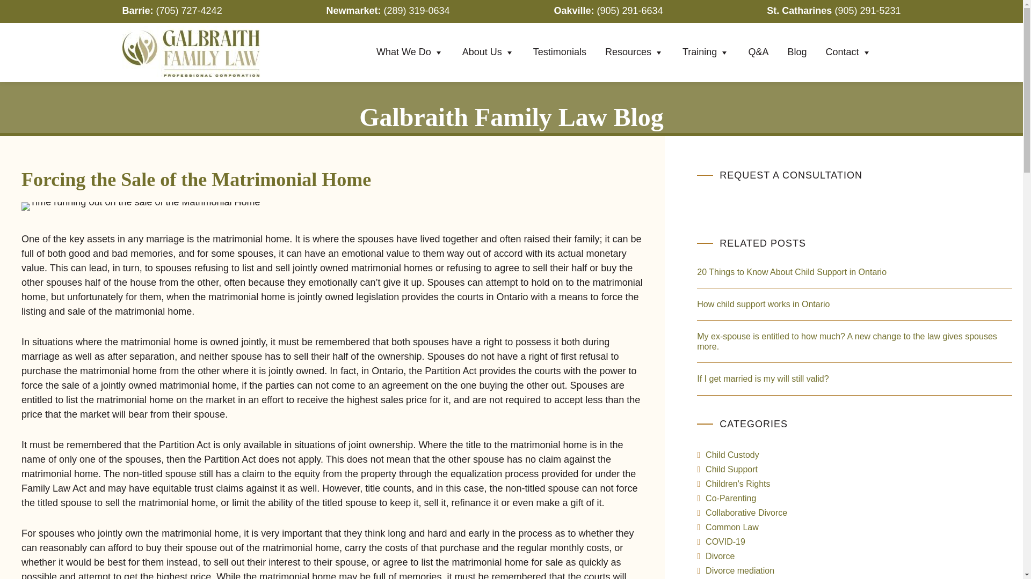 The image size is (1031, 579). I want to click on About Us, so click(489, 52).